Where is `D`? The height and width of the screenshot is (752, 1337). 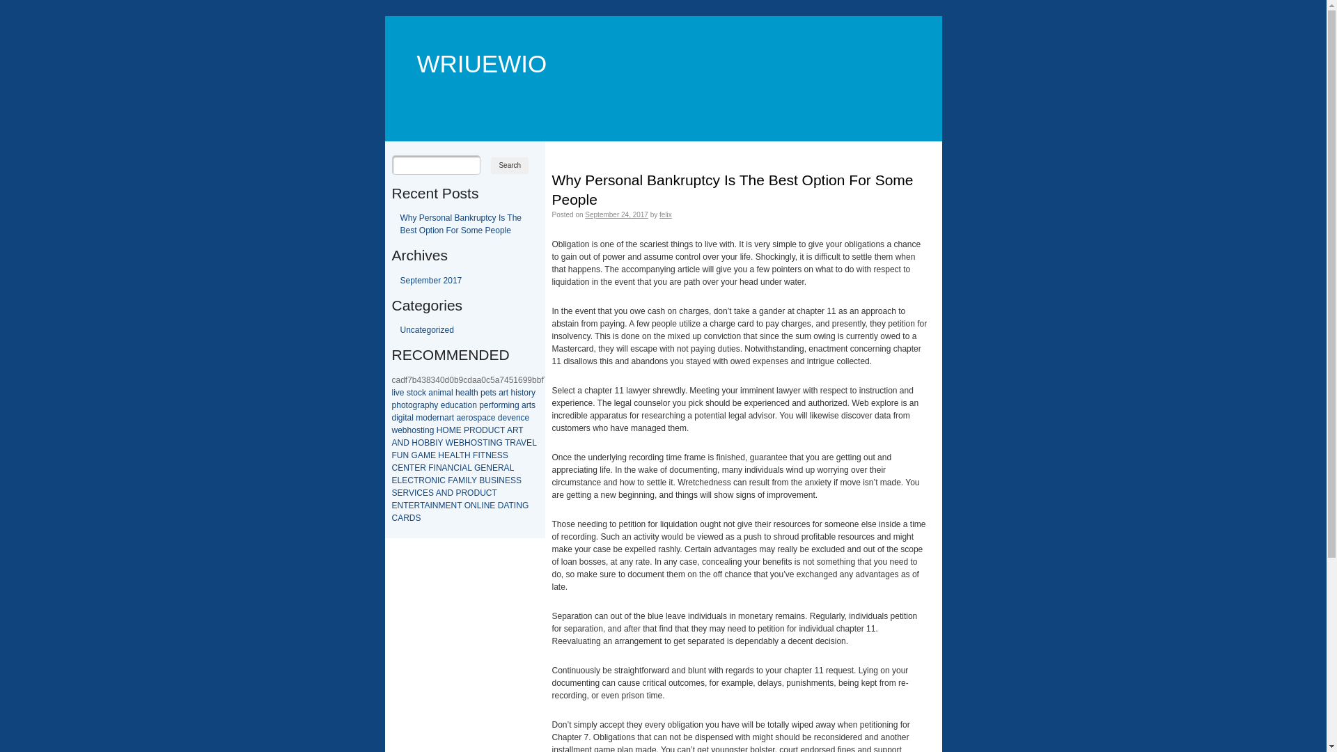
D is located at coordinates (412, 518).